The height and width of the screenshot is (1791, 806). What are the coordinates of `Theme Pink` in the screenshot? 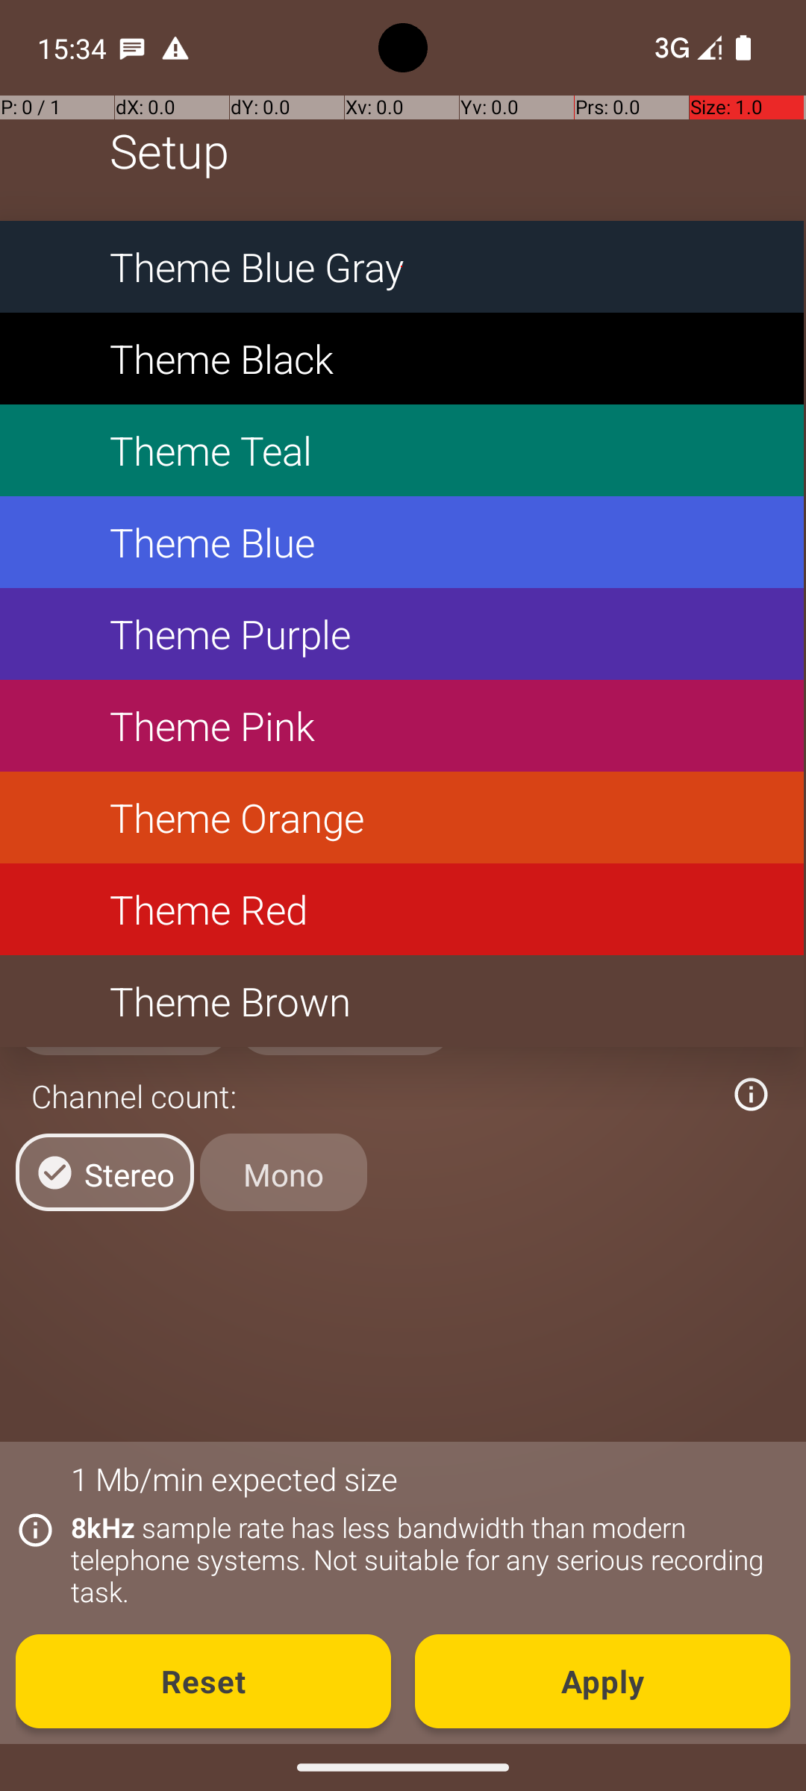 It's located at (402, 725).